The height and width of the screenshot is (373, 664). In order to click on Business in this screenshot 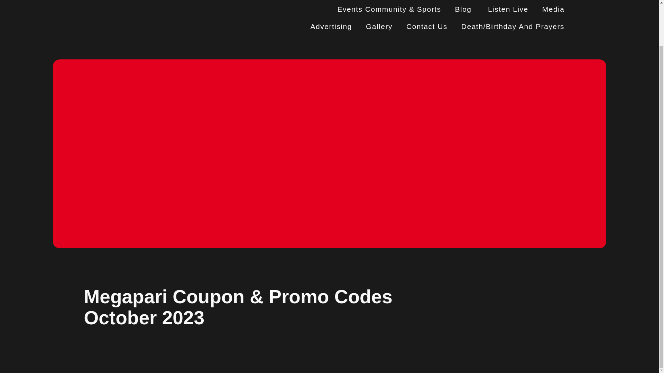, I will do `click(547, 0)`.